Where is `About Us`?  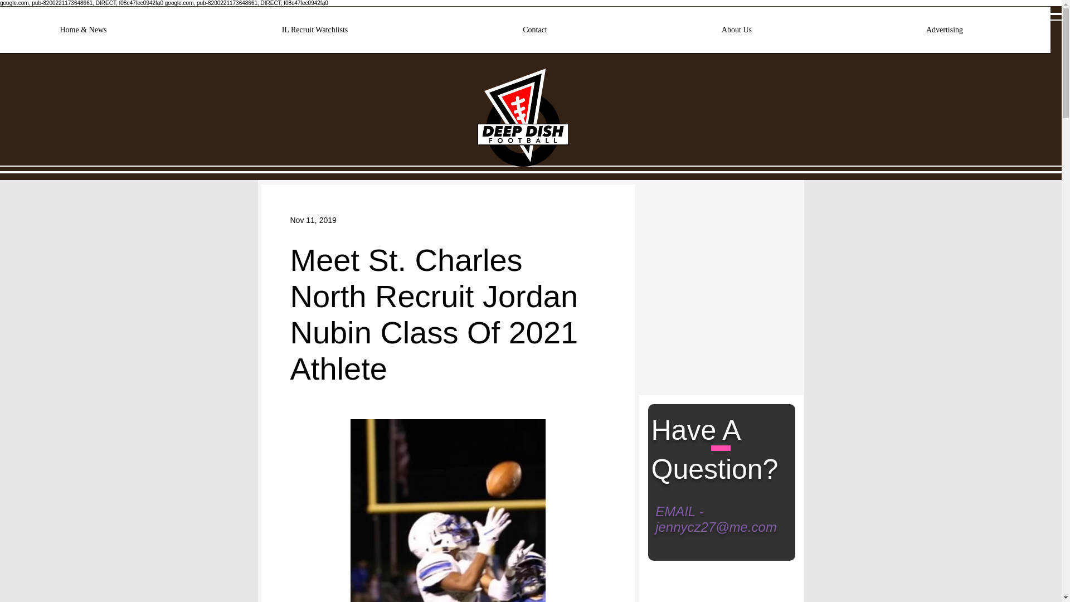
About Us is located at coordinates (737, 33).